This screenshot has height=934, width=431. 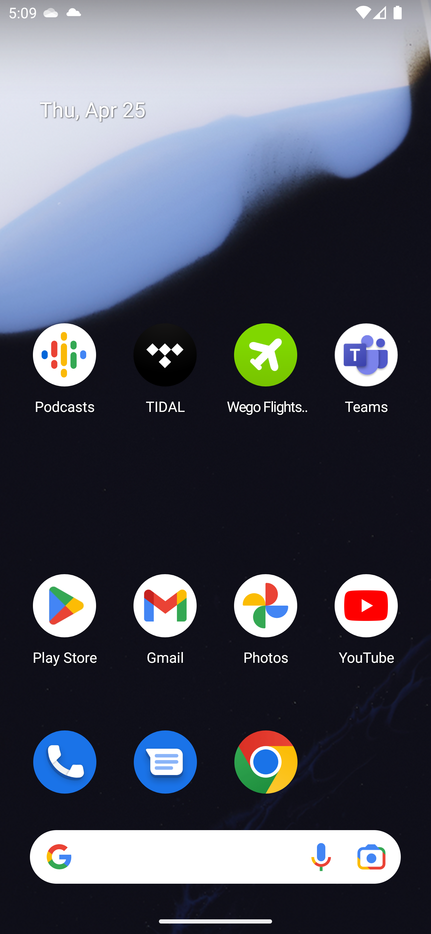 What do you see at coordinates (165, 762) in the screenshot?
I see `Messages` at bounding box center [165, 762].